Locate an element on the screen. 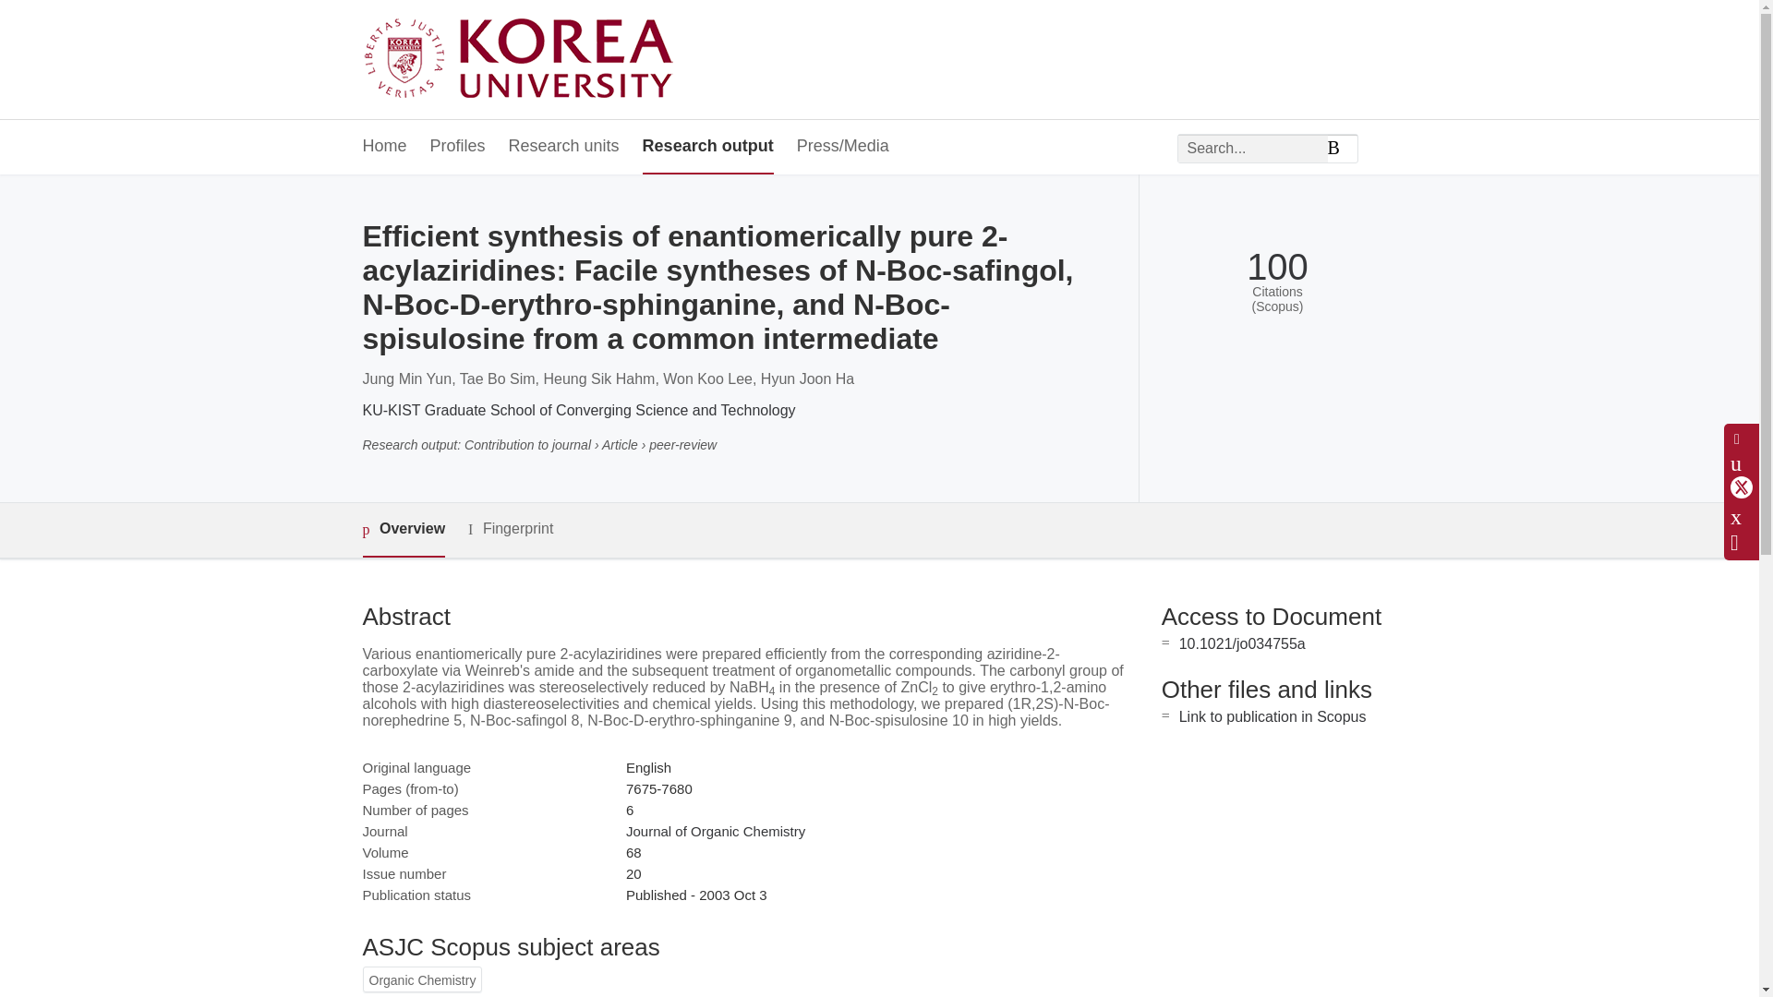 The height and width of the screenshot is (997, 1773). Link to publication in Scopus is located at coordinates (1272, 716).